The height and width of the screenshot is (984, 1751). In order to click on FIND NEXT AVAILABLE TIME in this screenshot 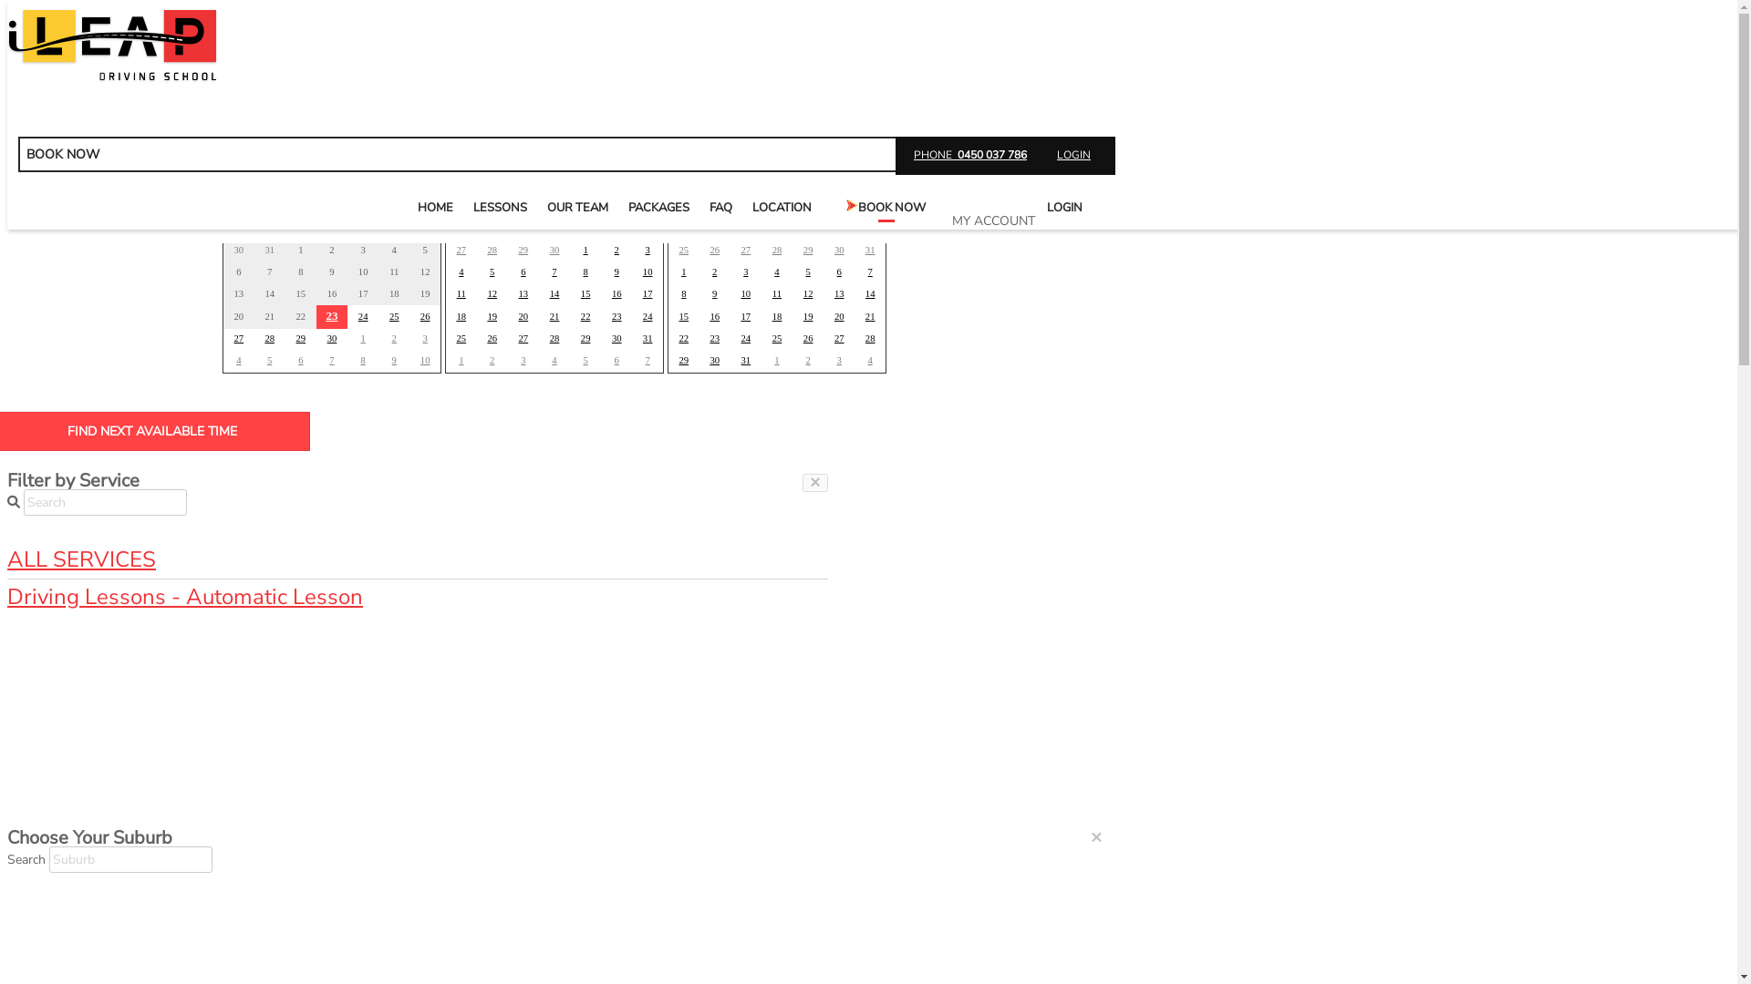, I will do `click(554, 148)`.